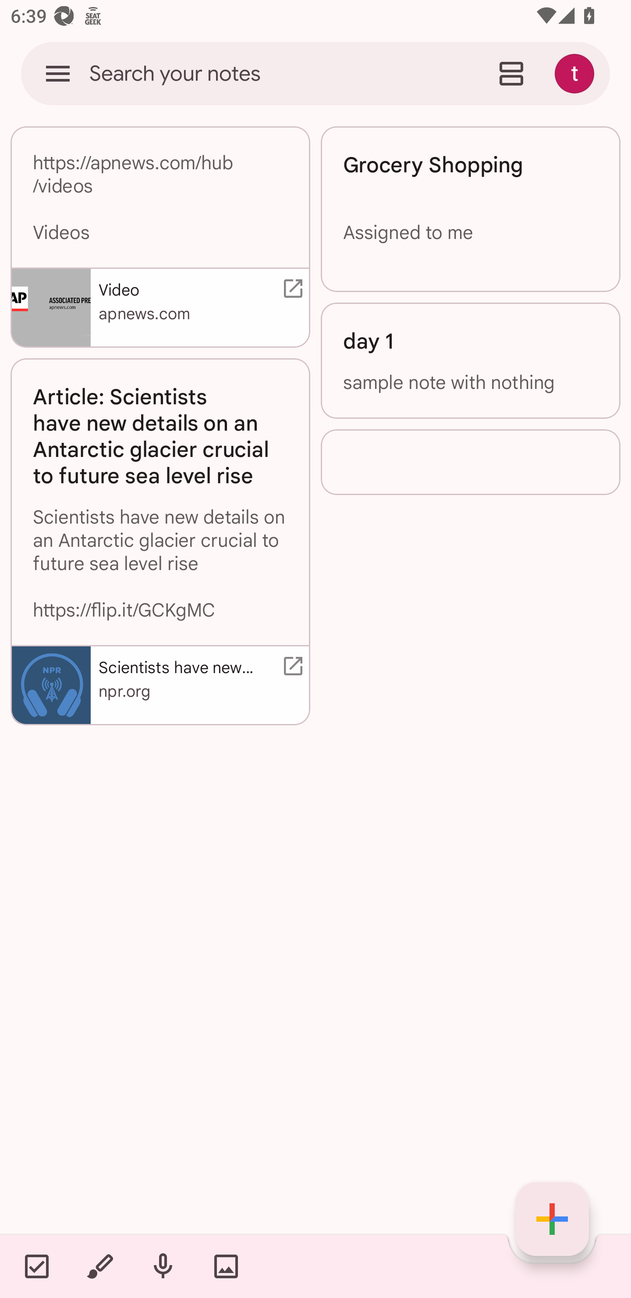  Describe the element at coordinates (290, 289) in the screenshot. I see `Link preview popout` at that location.